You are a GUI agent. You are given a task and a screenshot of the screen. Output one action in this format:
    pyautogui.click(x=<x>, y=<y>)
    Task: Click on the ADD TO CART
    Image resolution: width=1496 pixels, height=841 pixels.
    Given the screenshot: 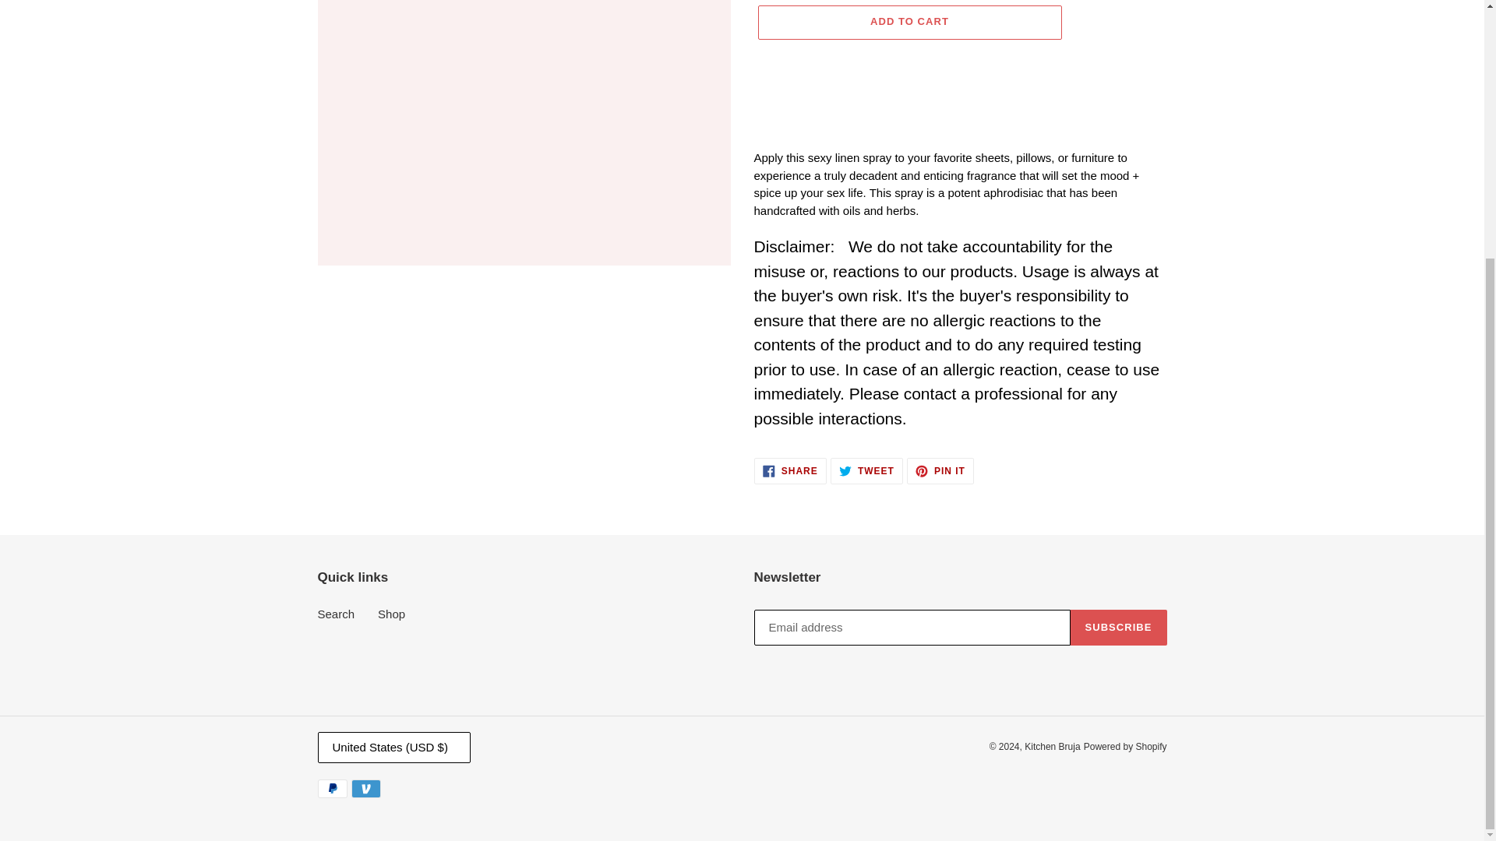 What is the action you would take?
    pyautogui.click(x=909, y=22)
    